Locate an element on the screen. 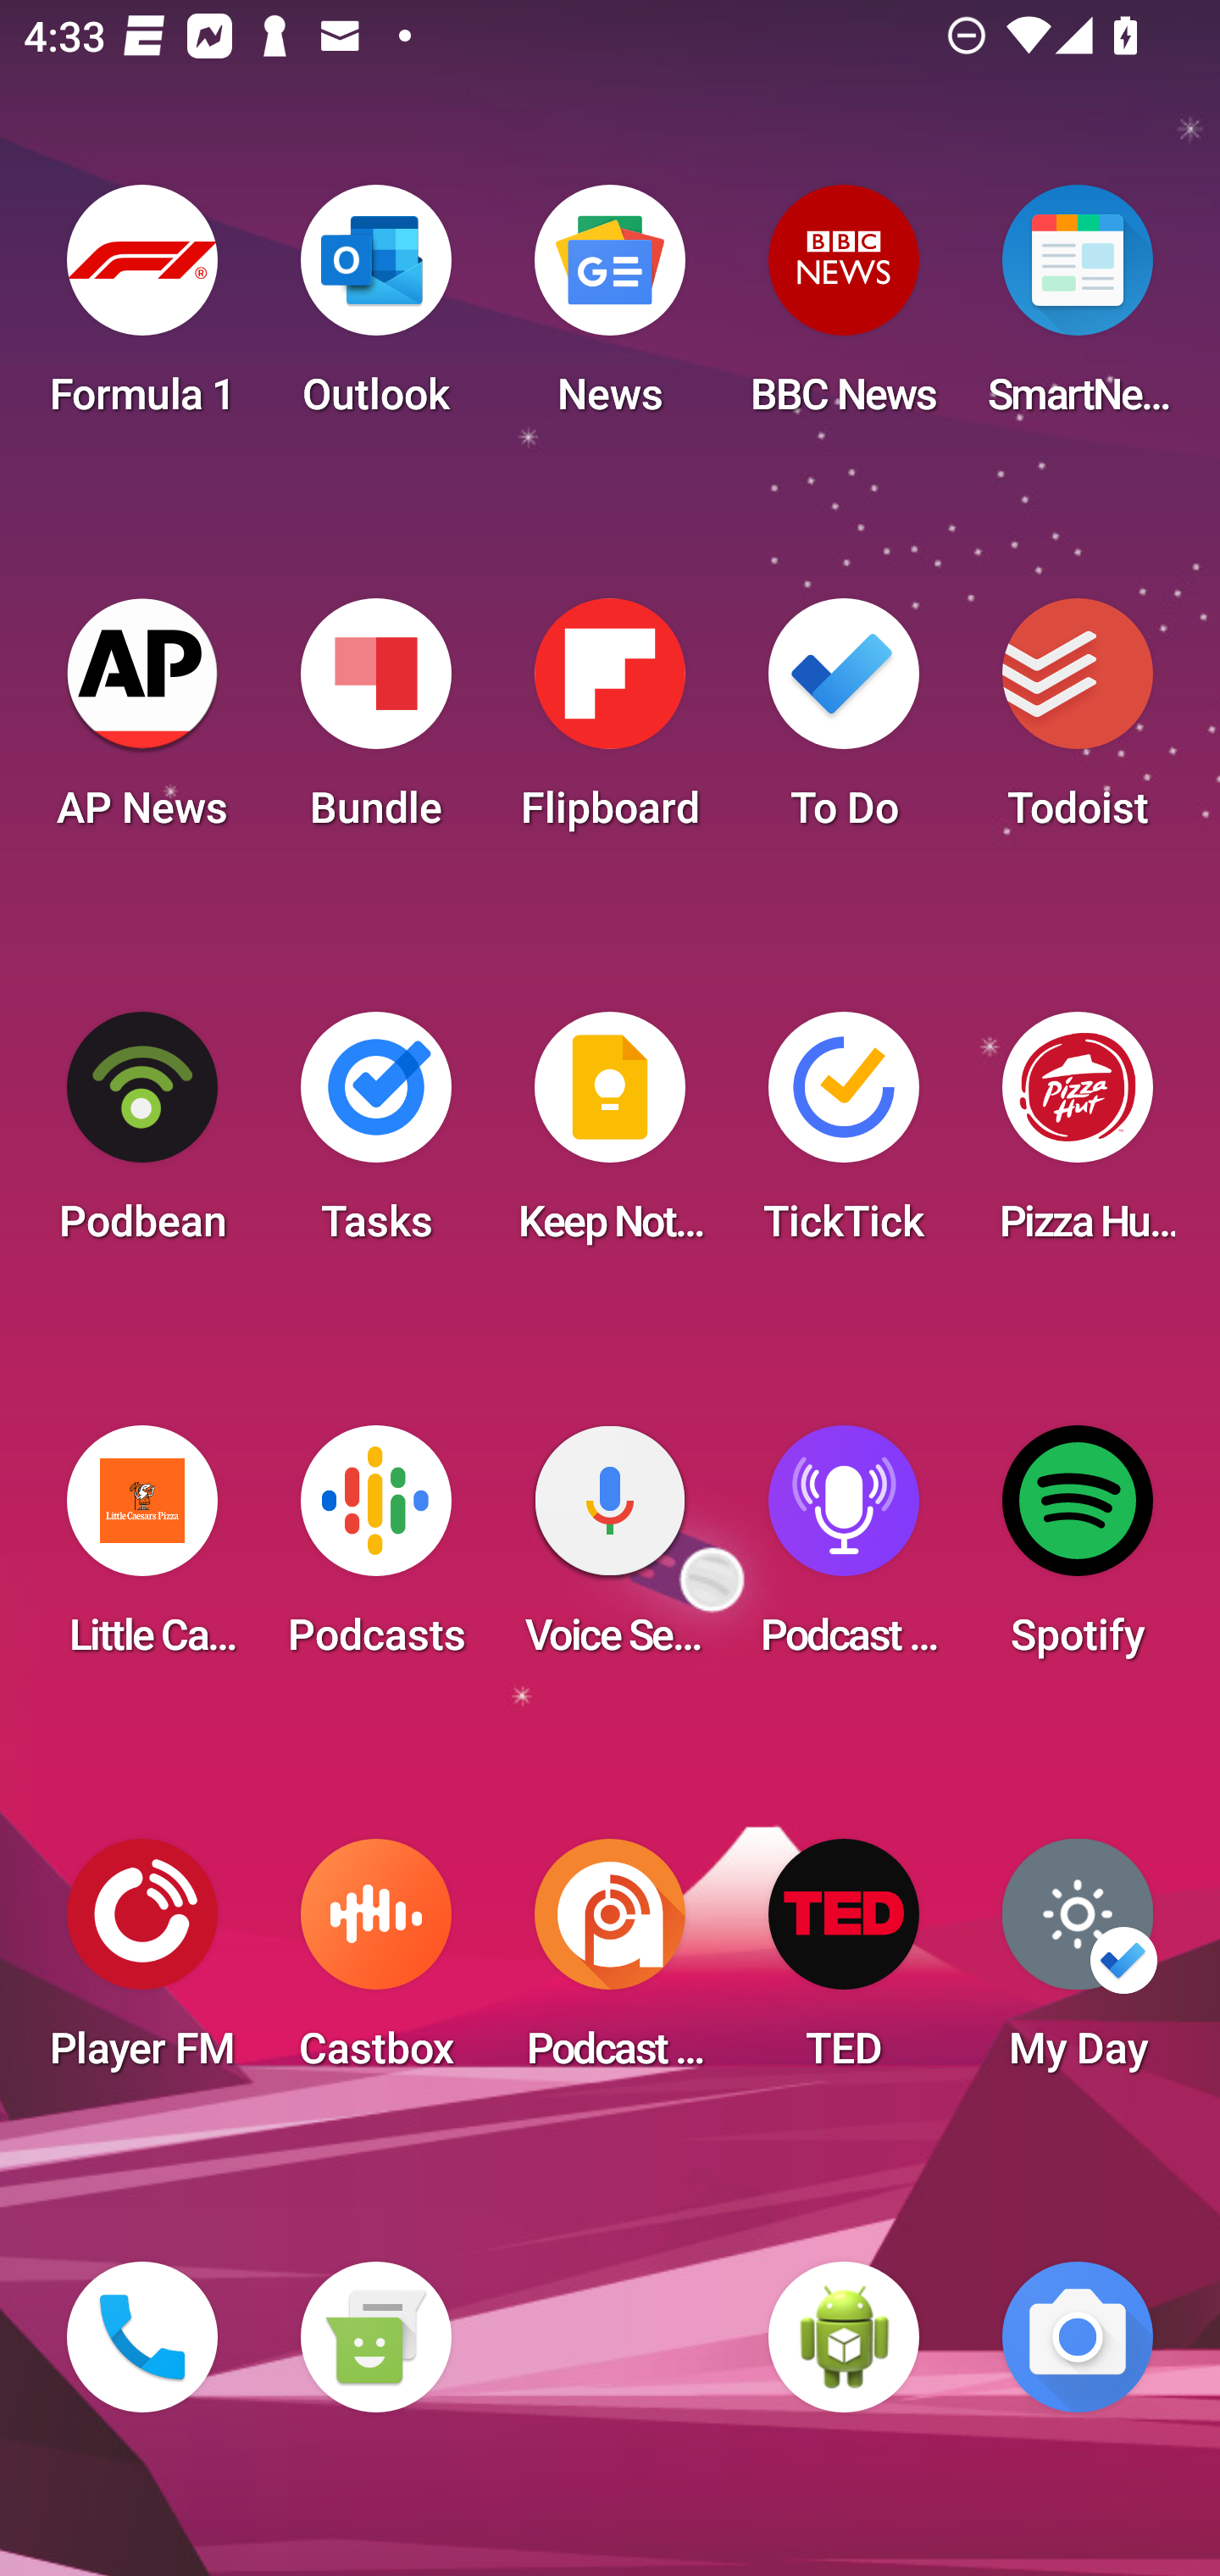  Castbox is located at coordinates (375, 1964).